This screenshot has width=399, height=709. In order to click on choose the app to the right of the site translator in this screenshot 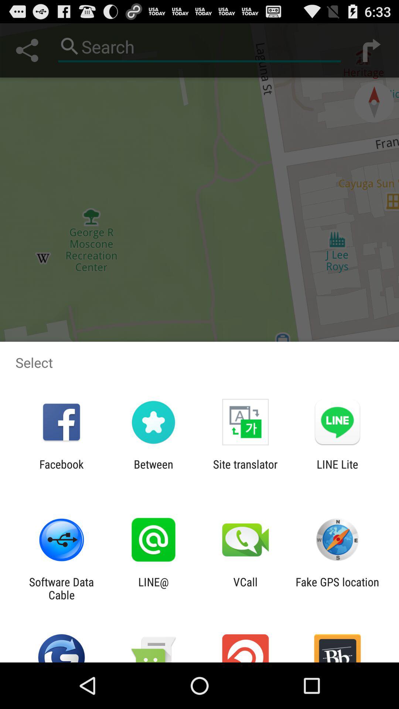, I will do `click(337, 470)`.